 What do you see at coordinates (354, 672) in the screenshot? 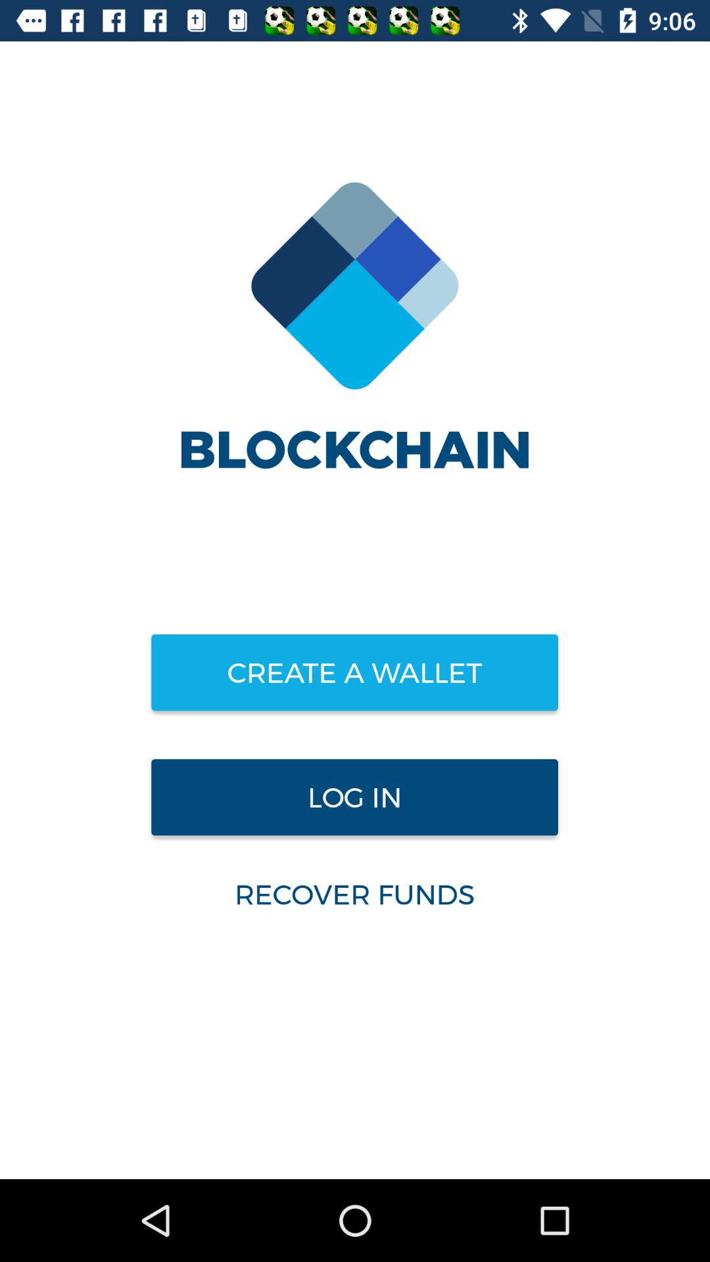
I see `scroll until create a wallet` at bounding box center [354, 672].